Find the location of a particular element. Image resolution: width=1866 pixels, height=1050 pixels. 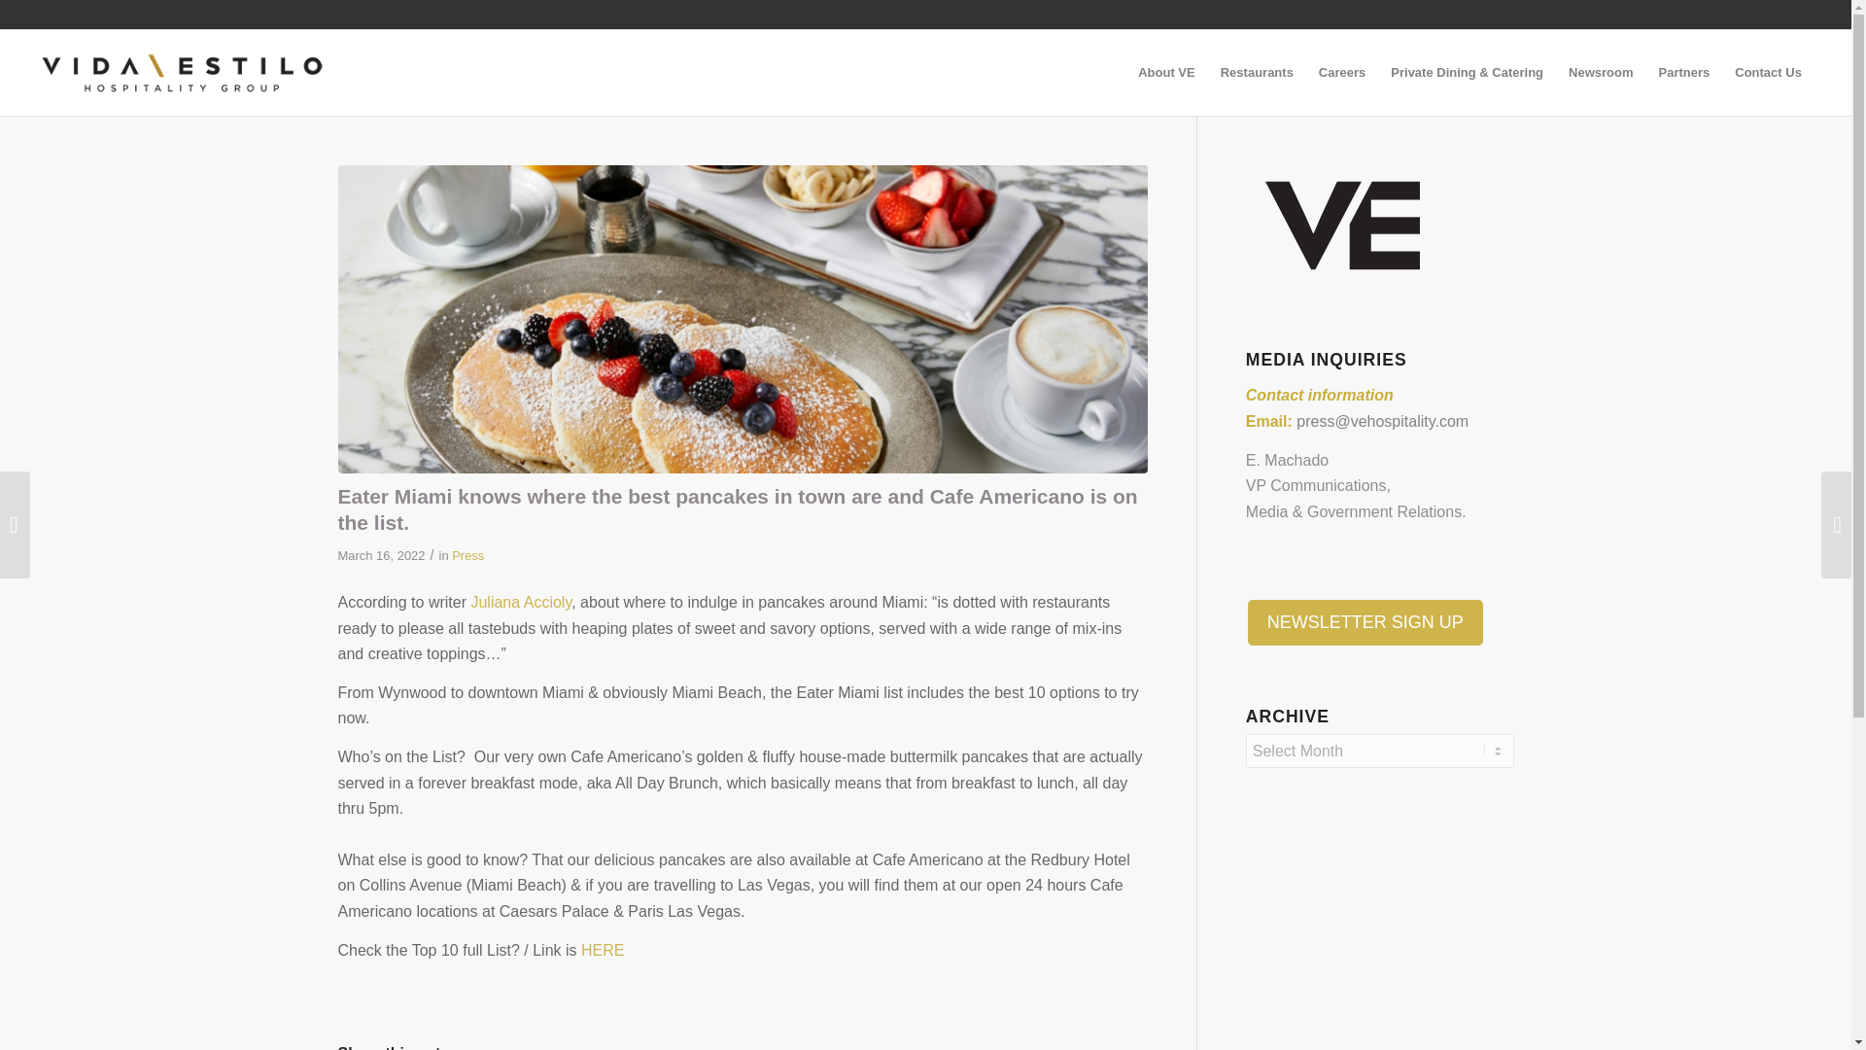

Juliana Accioly is located at coordinates (520, 602).